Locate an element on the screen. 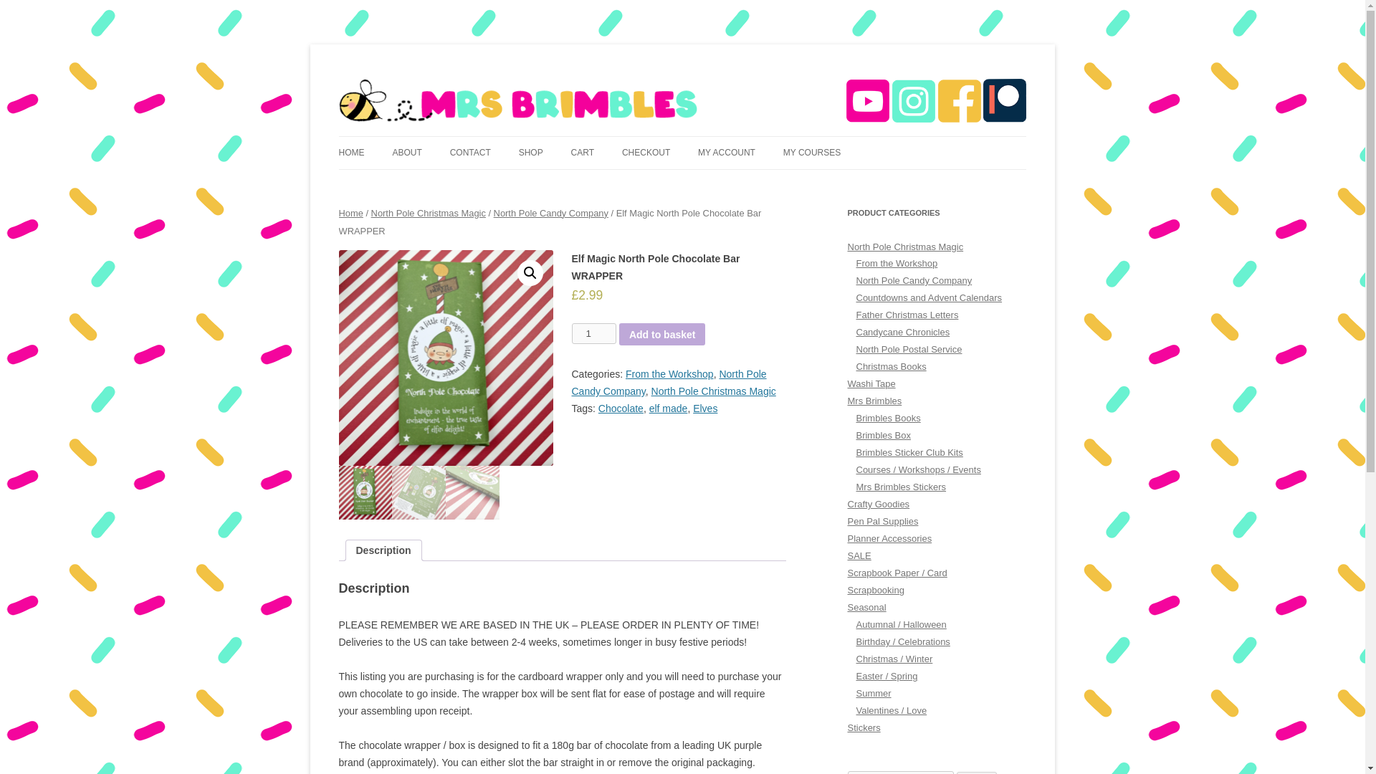 The height and width of the screenshot is (774, 1376). MY COURSES is located at coordinates (811, 153).